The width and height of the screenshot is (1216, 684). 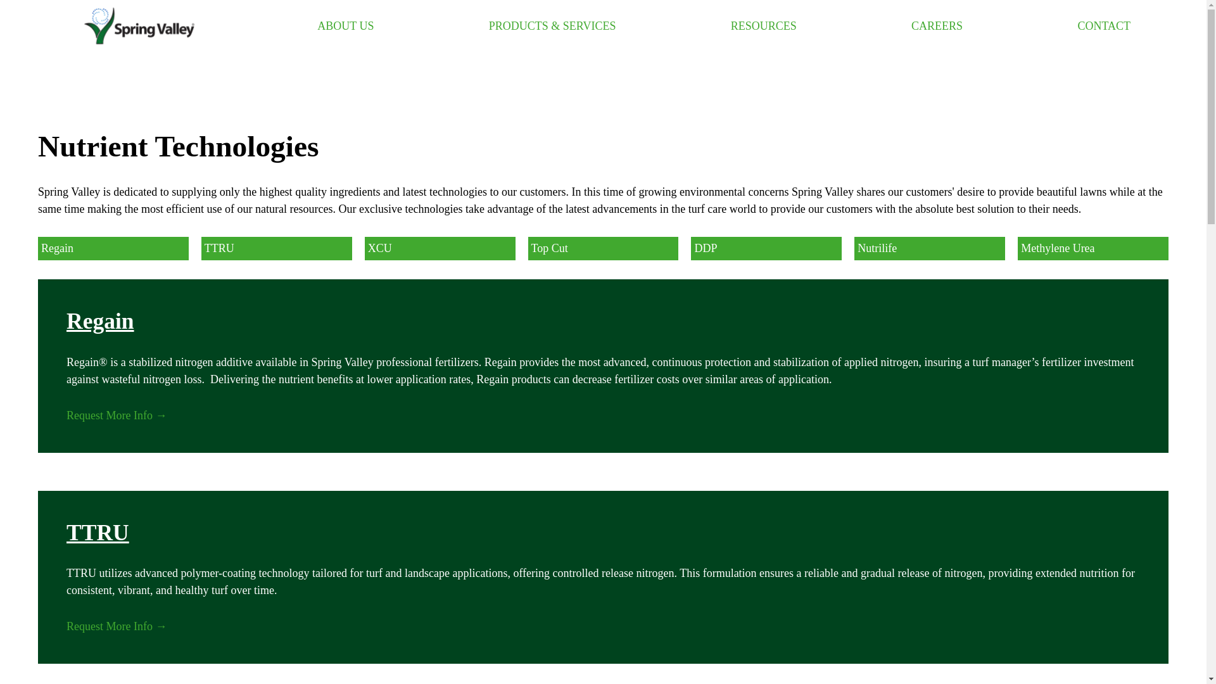 I want to click on Regain, so click(x=113, y=248).